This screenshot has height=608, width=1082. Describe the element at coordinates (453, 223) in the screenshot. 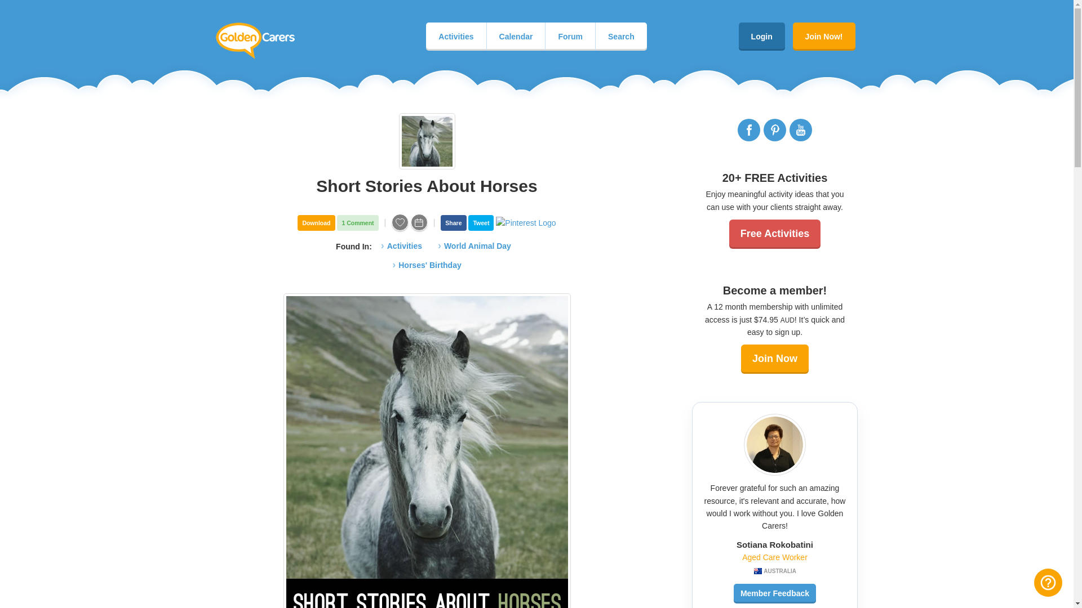

I see `Share` at that location.